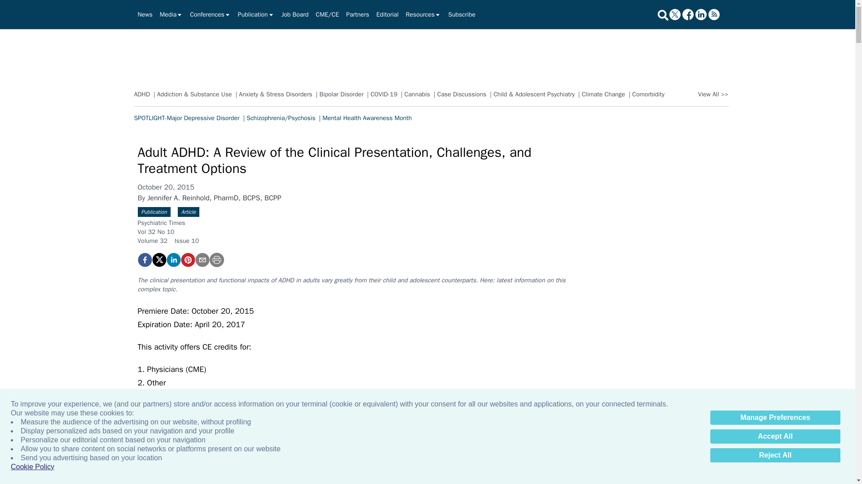  What do you see at coordinates (462, 14) in the screenshot?
I see `Subscribe` at bounding box center [462, 14].